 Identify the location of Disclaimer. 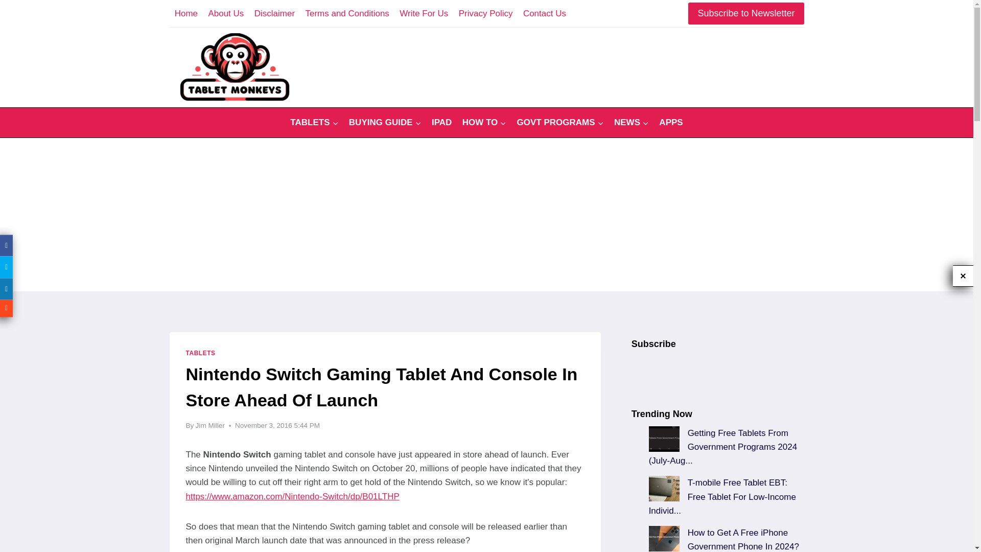
(274, 13).